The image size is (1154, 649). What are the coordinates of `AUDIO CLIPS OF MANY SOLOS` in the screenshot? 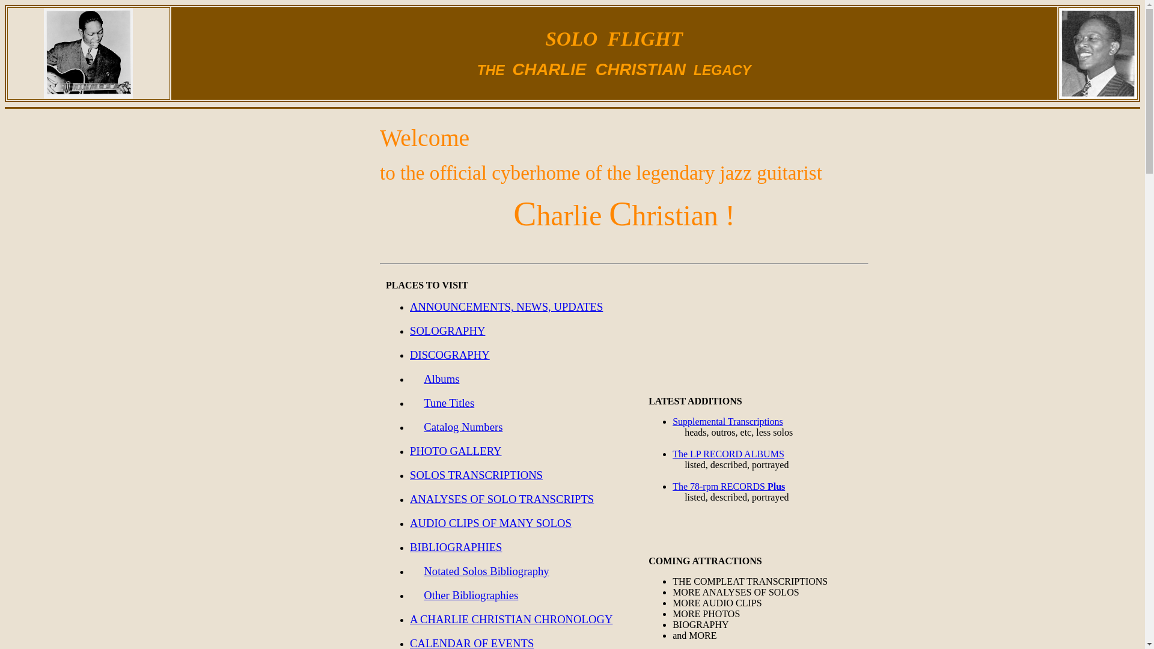 It's located at (490, 524).